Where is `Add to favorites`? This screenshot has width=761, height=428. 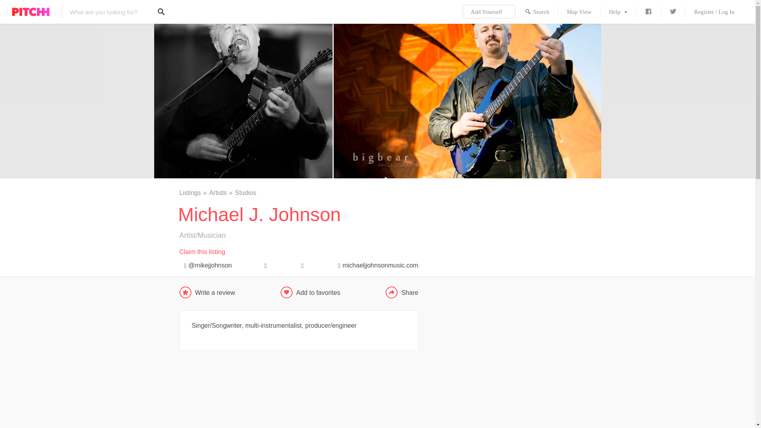
Add to favorites is located at coordinates (318, 292).